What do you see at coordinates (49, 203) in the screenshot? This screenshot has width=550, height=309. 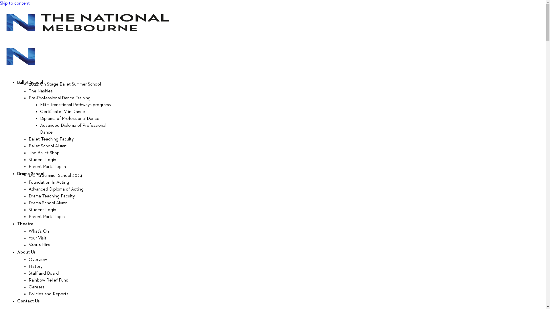 I see `Drama School Alumni` at bounding box center [49, 203].